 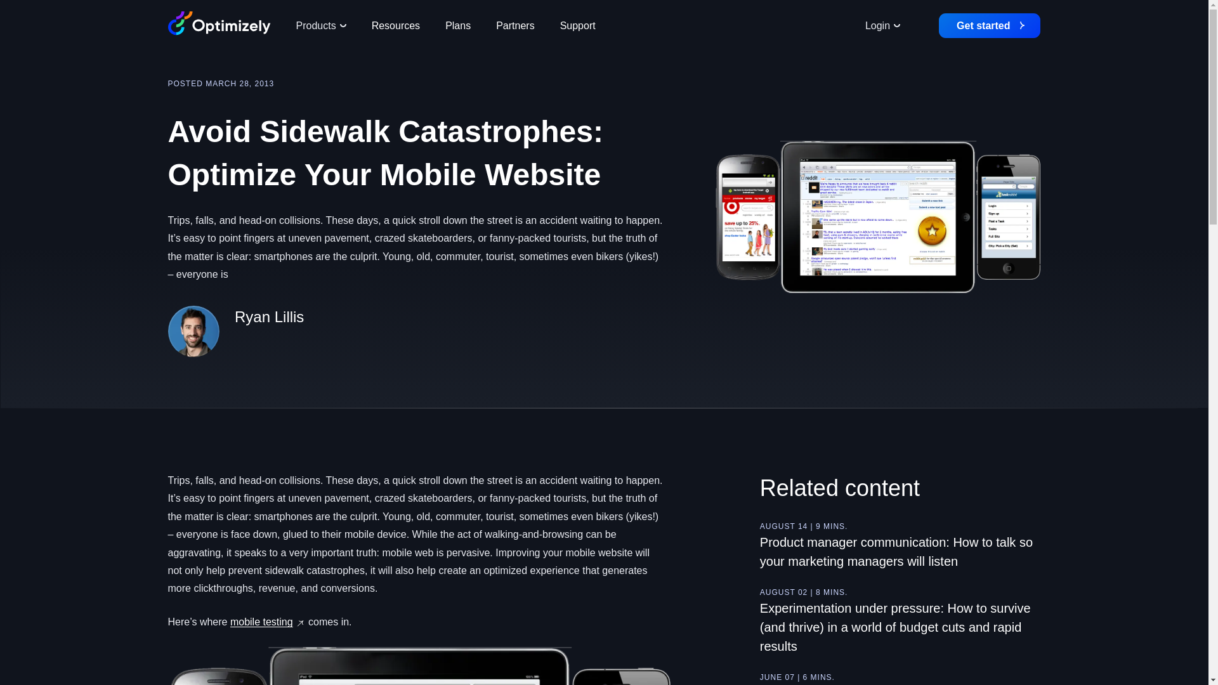 What do you see at coordinates (577, 25) in the screenshot?
I see `Support` at bounding box center [577, 25].